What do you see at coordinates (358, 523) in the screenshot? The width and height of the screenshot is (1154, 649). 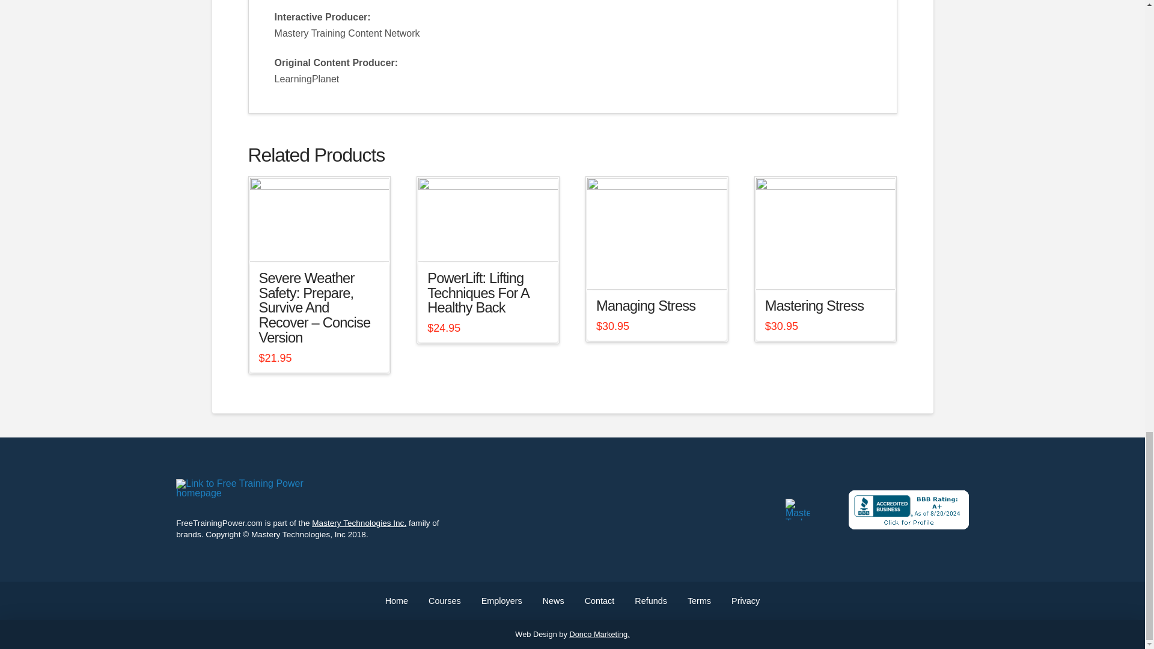 I see `Mastery Technologies Inc.` at bounding box center [358, 523].